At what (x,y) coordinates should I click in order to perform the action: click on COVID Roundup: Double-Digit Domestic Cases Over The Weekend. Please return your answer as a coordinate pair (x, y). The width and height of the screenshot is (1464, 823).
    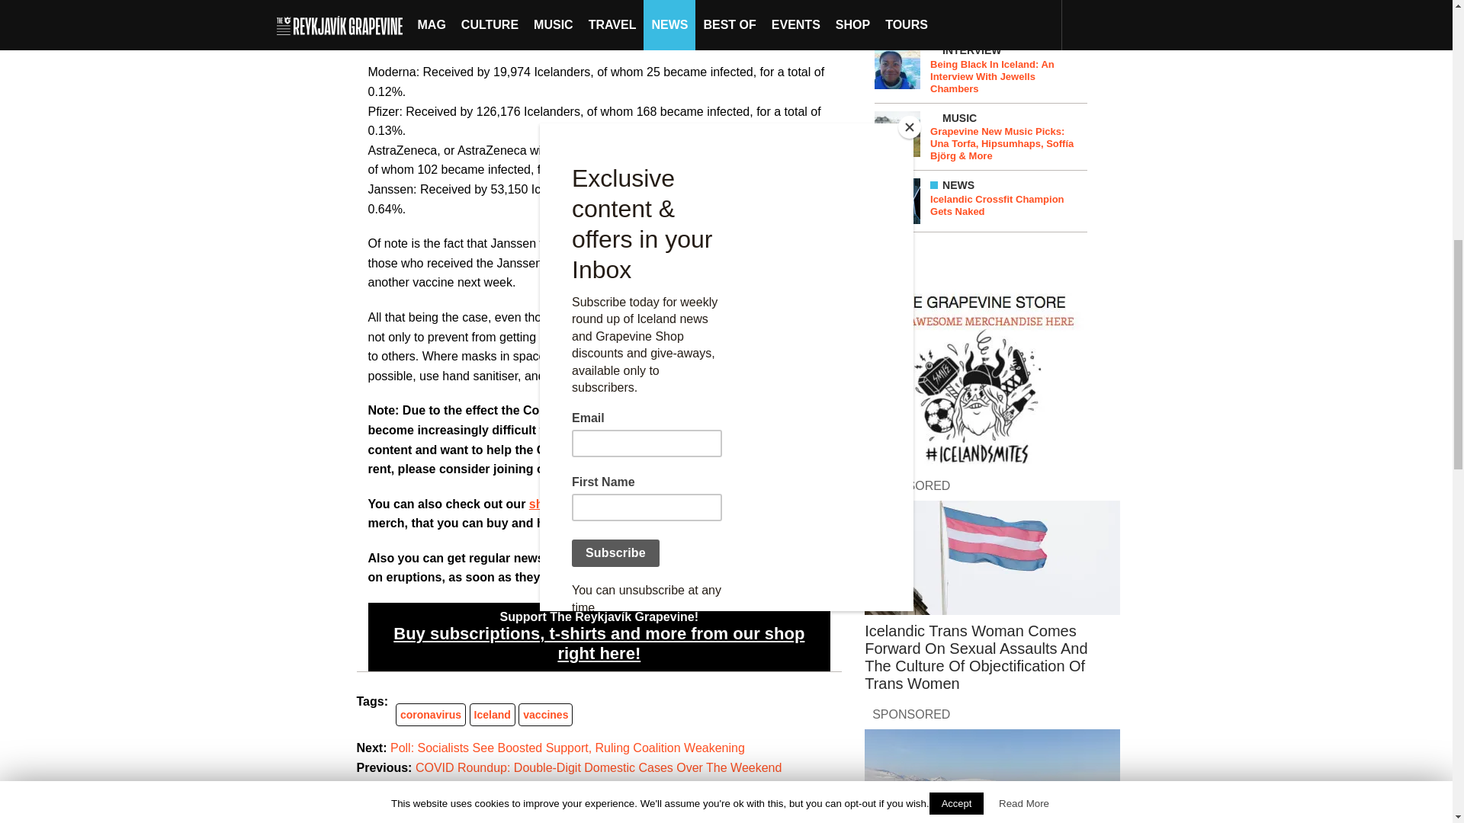
    Looking at the image, I should click on (599, 768).